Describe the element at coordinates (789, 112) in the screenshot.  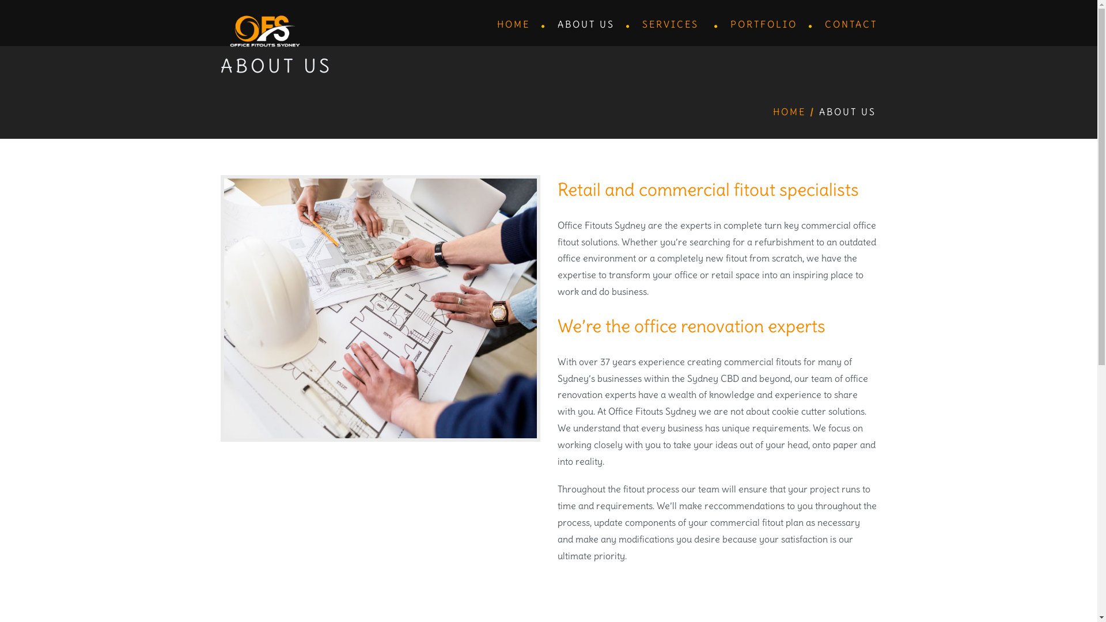
I see `HOME` at that location.